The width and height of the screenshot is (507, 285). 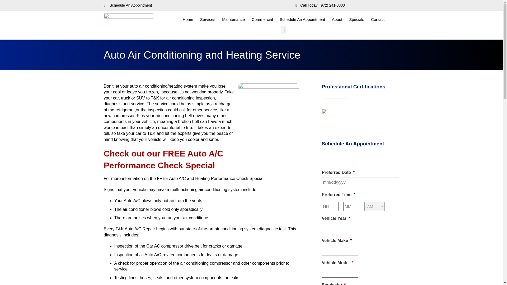 What do you see at coordinates (127, 5) in the screenshot?
I see `Schedule An Appointment` at bounding box center [127, 5].